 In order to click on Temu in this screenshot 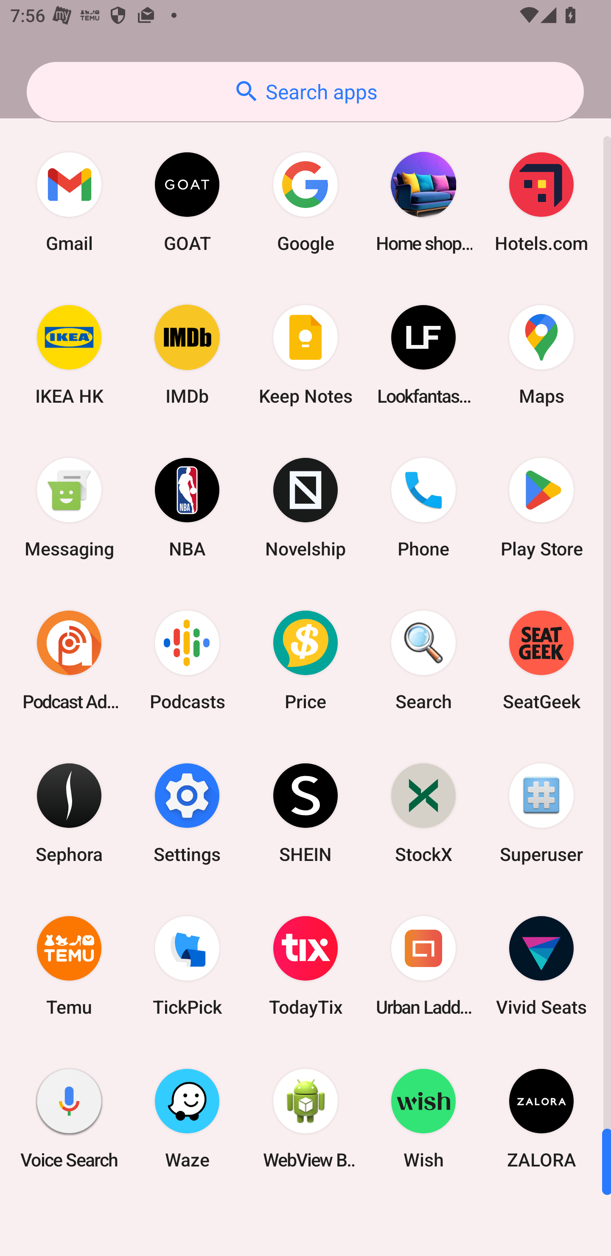, I will do `click(69, 966)`.